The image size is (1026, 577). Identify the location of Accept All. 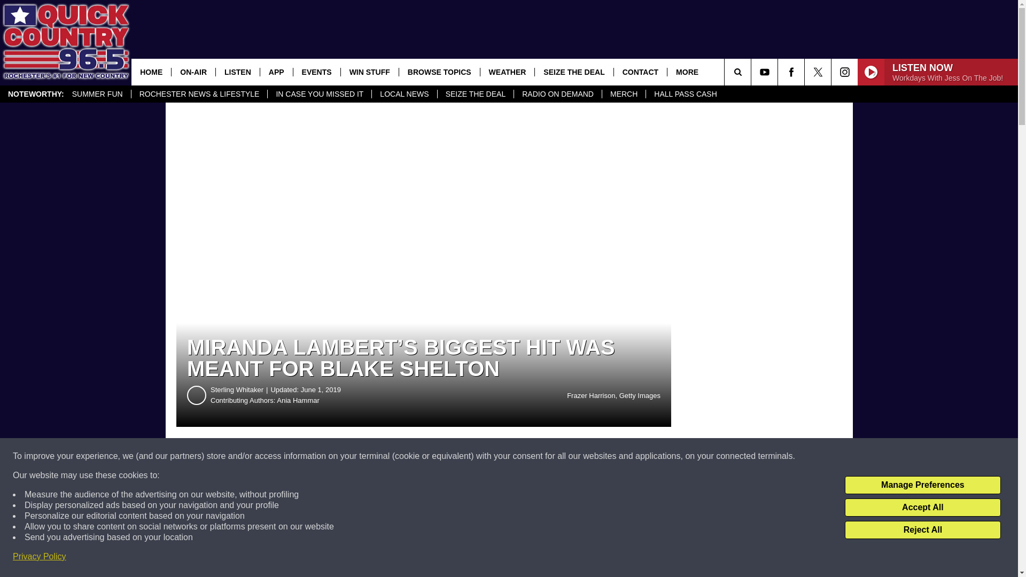
(922, 508).